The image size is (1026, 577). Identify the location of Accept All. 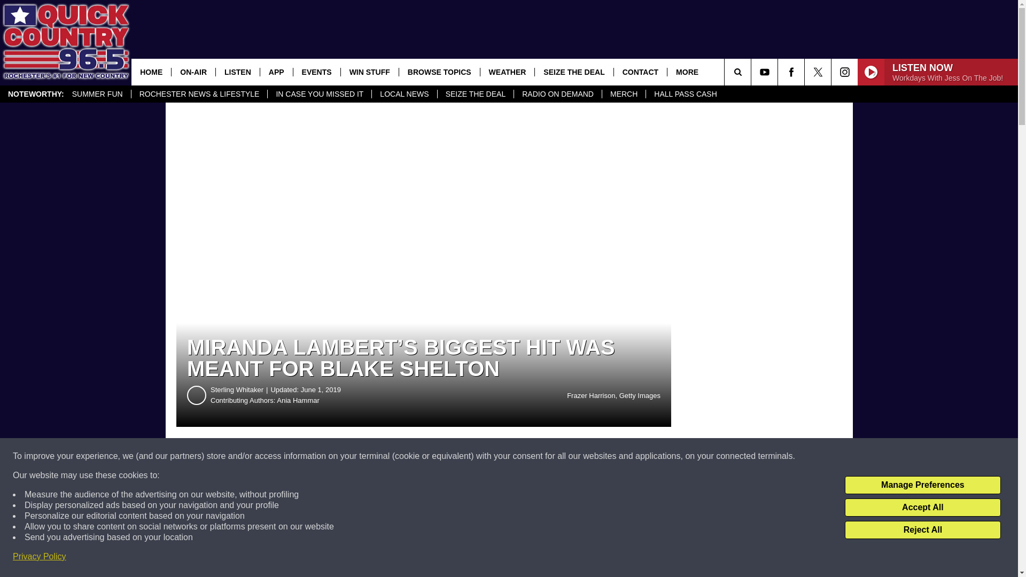
(922, 508).